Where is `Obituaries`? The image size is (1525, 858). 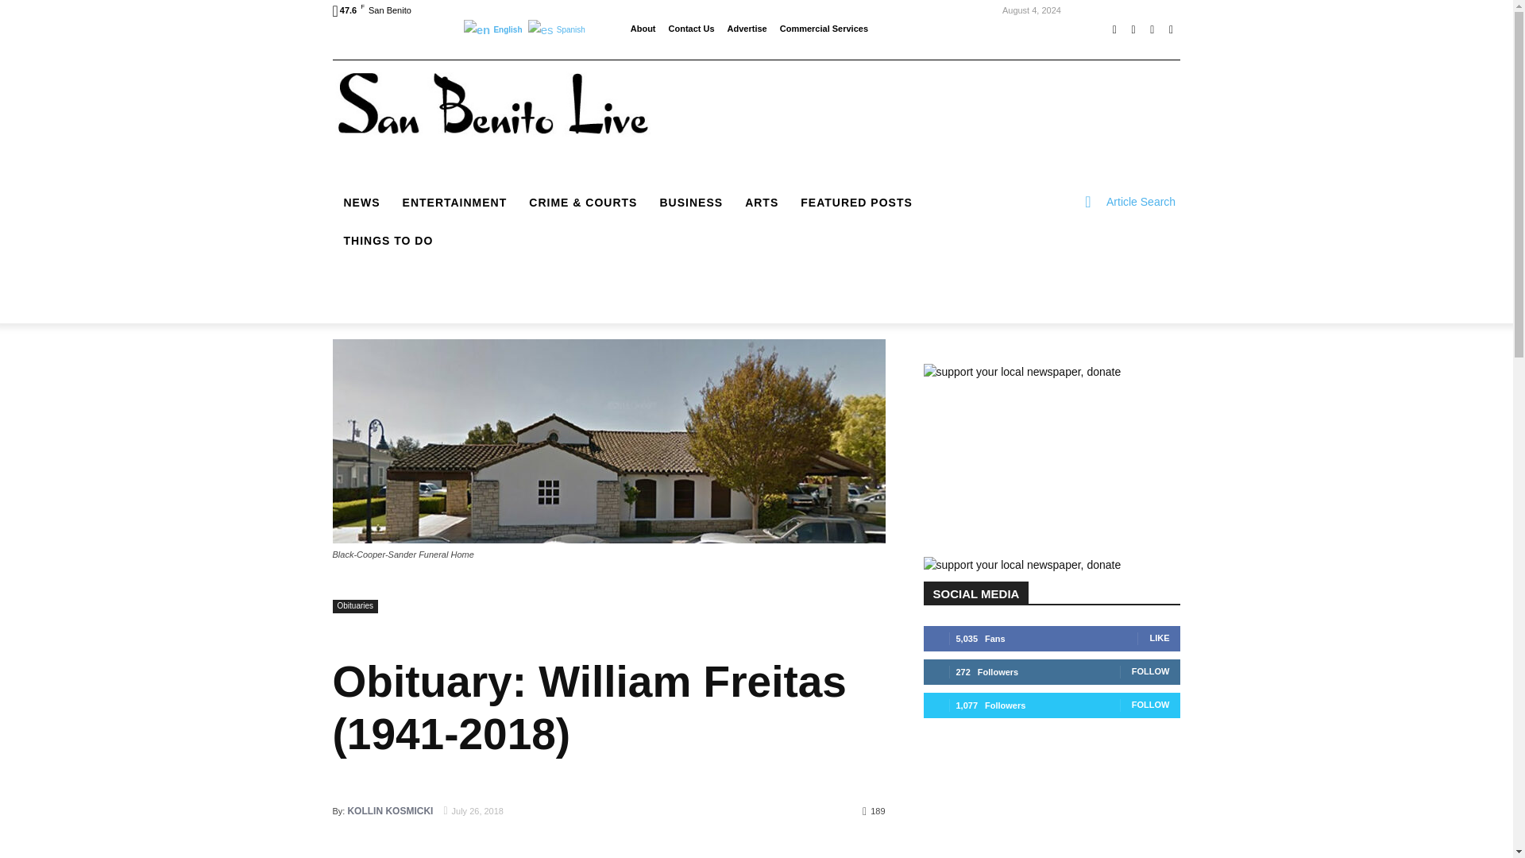
Obituaries is located at coordinates (355, 606).